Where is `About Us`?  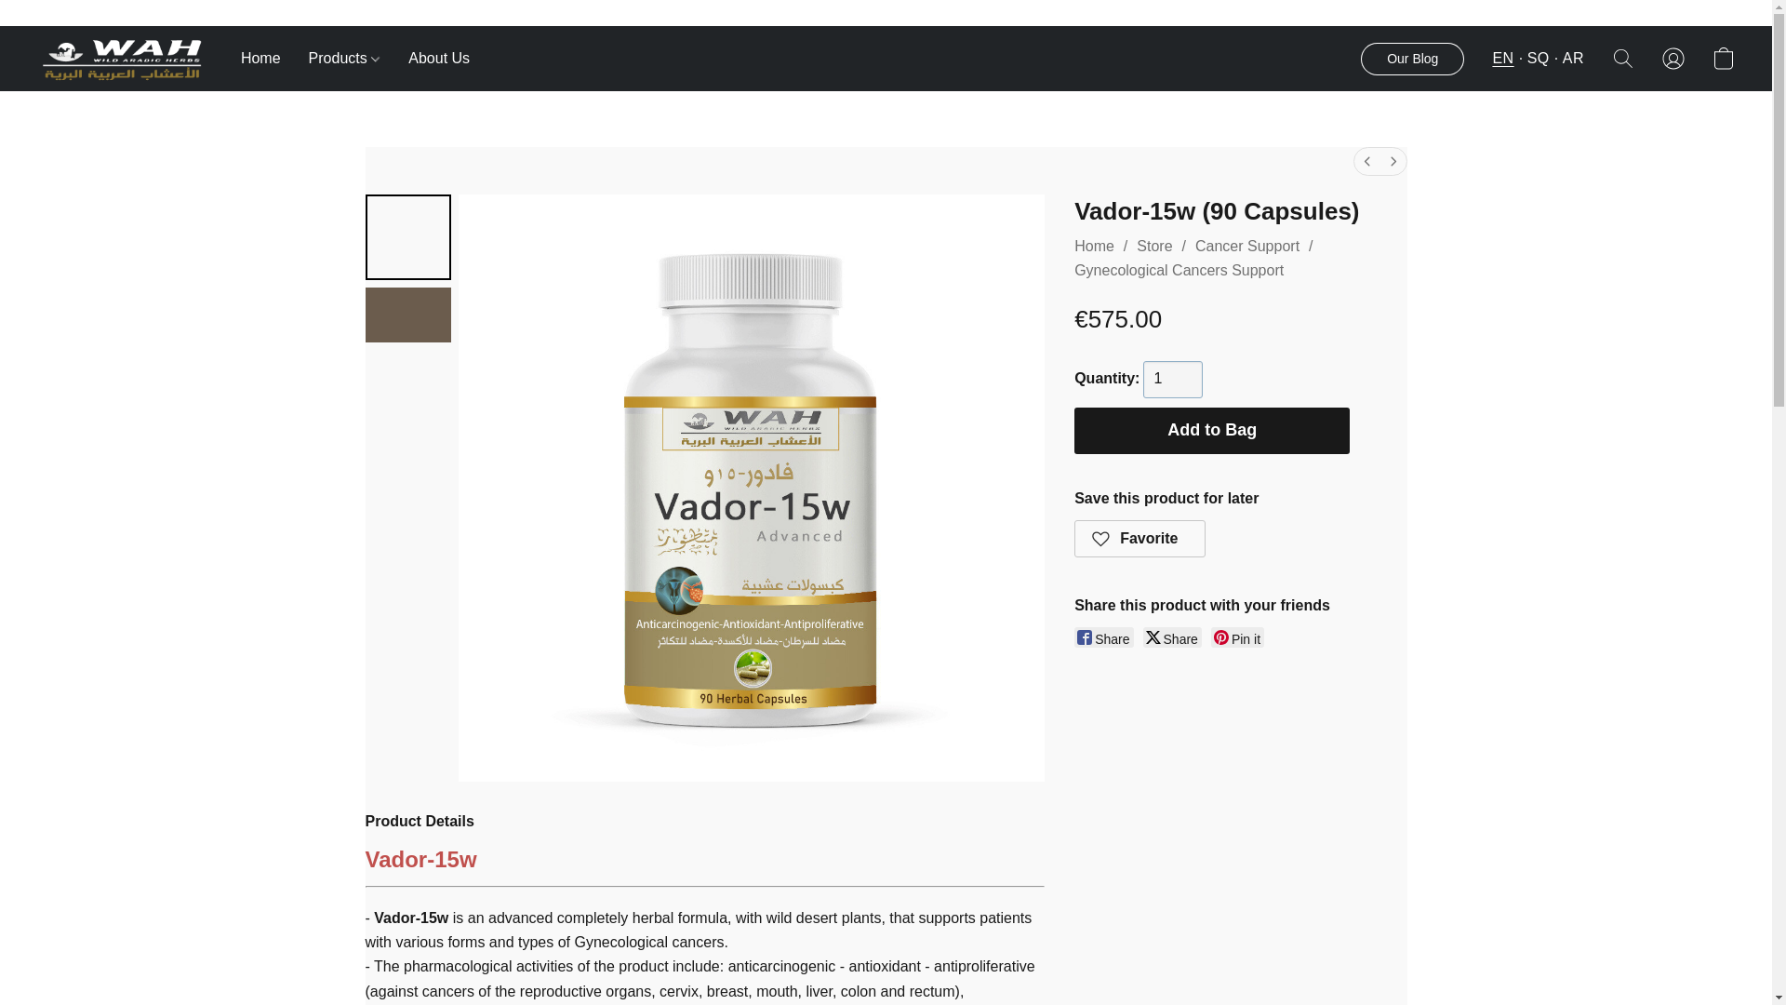
About Us is located at coordinates (432, 59).